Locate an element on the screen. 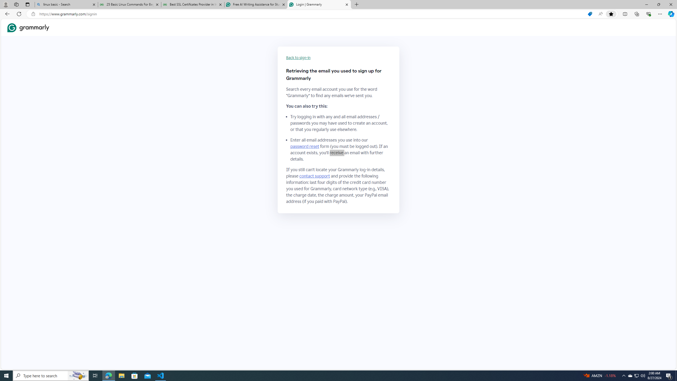 The height and width of the screenshot is (381, 677). linux basic - Search is located at coordinates (66, 4).